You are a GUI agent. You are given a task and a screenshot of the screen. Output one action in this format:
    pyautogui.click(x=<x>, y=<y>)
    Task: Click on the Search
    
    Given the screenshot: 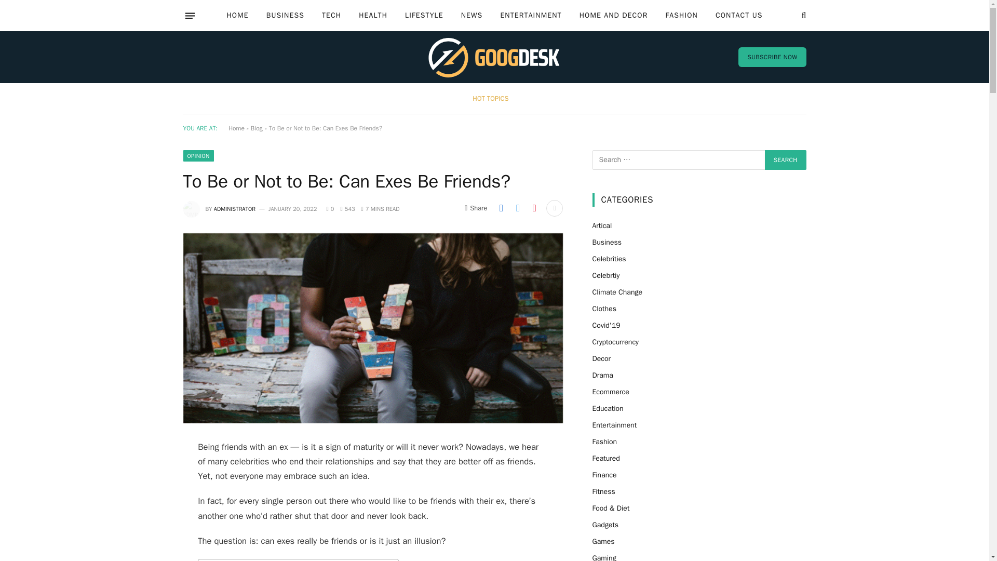 What is the action you would take?
    pyautogui.click(x=785, y=160)
    